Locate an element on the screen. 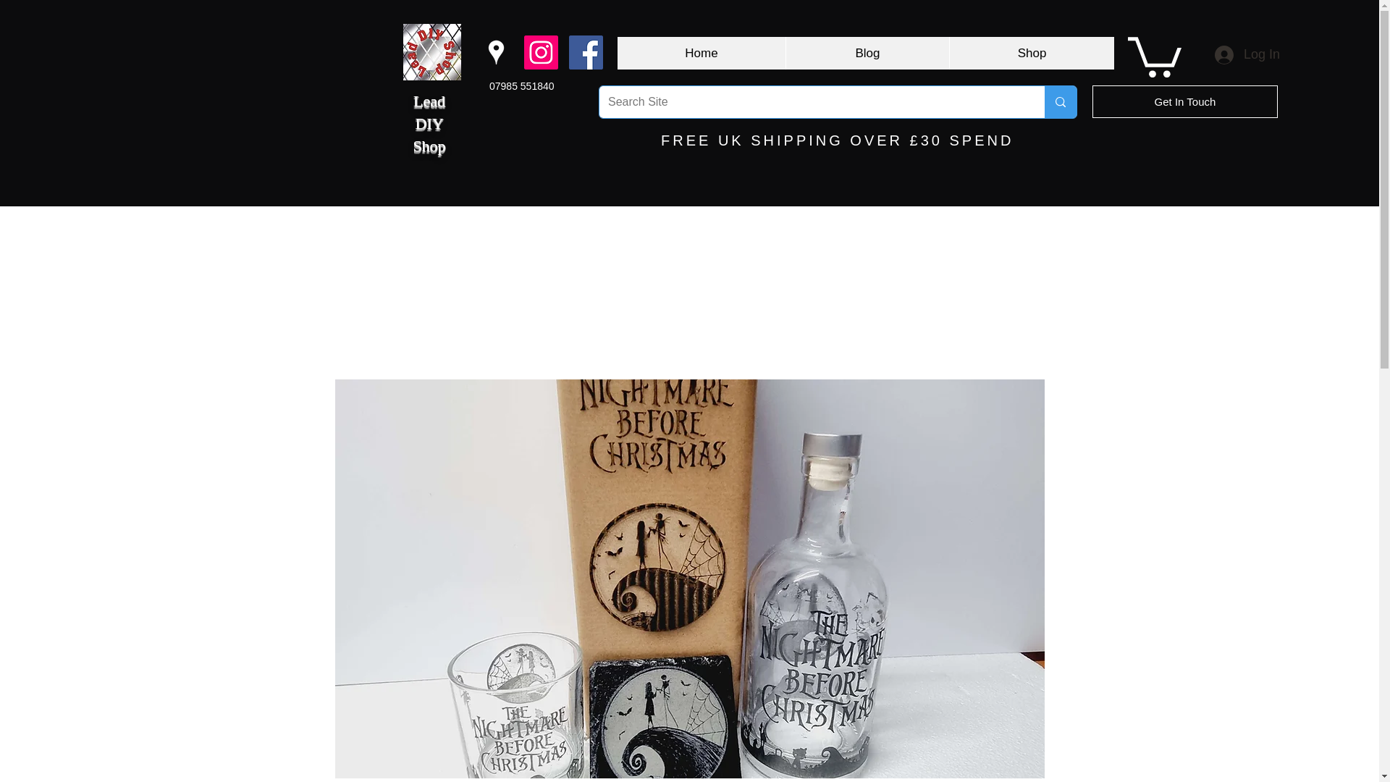 This screenshot has height=782, width=1390. Blog is located at coordinates (867, 53).